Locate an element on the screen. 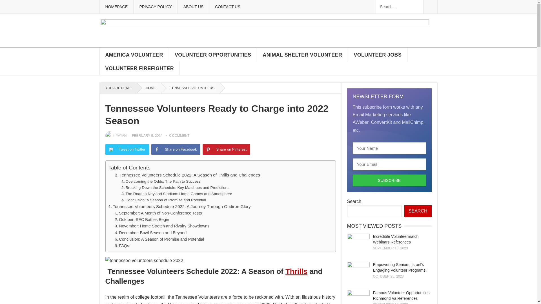 The height and width of the screenshot is (304, 541). Conclusion: A Season of Promise and Potential is located at coordinates (159, 239).